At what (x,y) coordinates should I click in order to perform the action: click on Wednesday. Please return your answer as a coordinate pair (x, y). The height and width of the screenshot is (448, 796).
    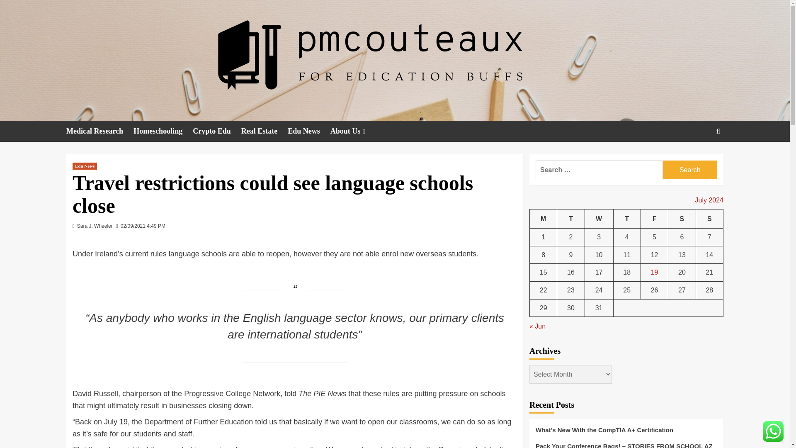
    Looking at the image, I should click on (599, 219).